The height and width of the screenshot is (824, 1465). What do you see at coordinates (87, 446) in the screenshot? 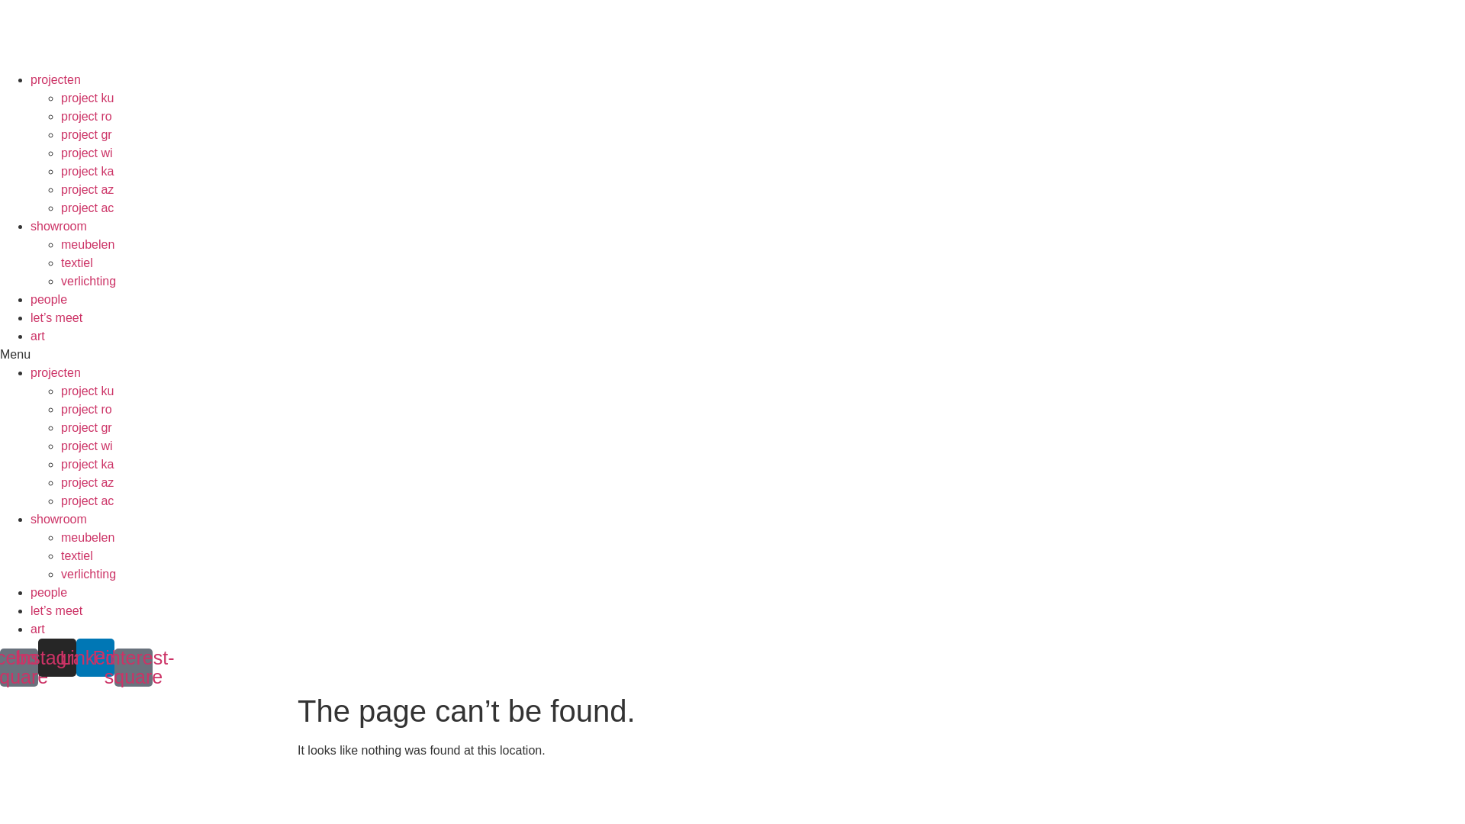
I see `project wi` at bounding box center [87, 446].